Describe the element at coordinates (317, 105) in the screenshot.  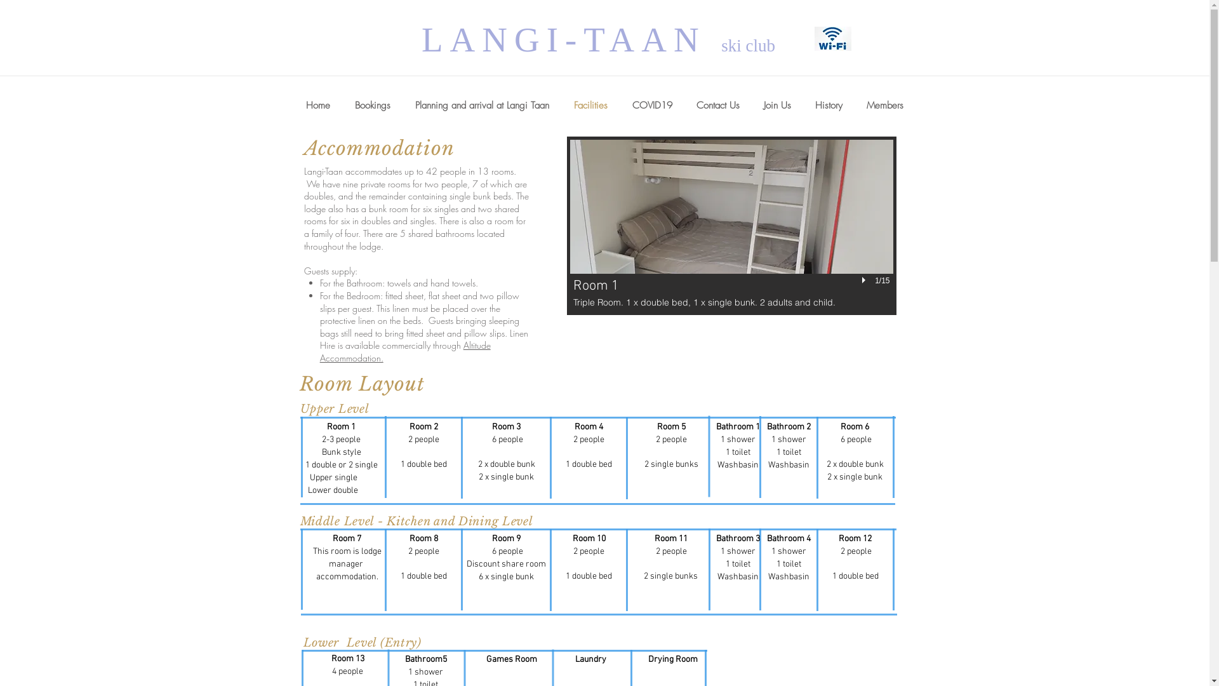
I see `Home` at that location.